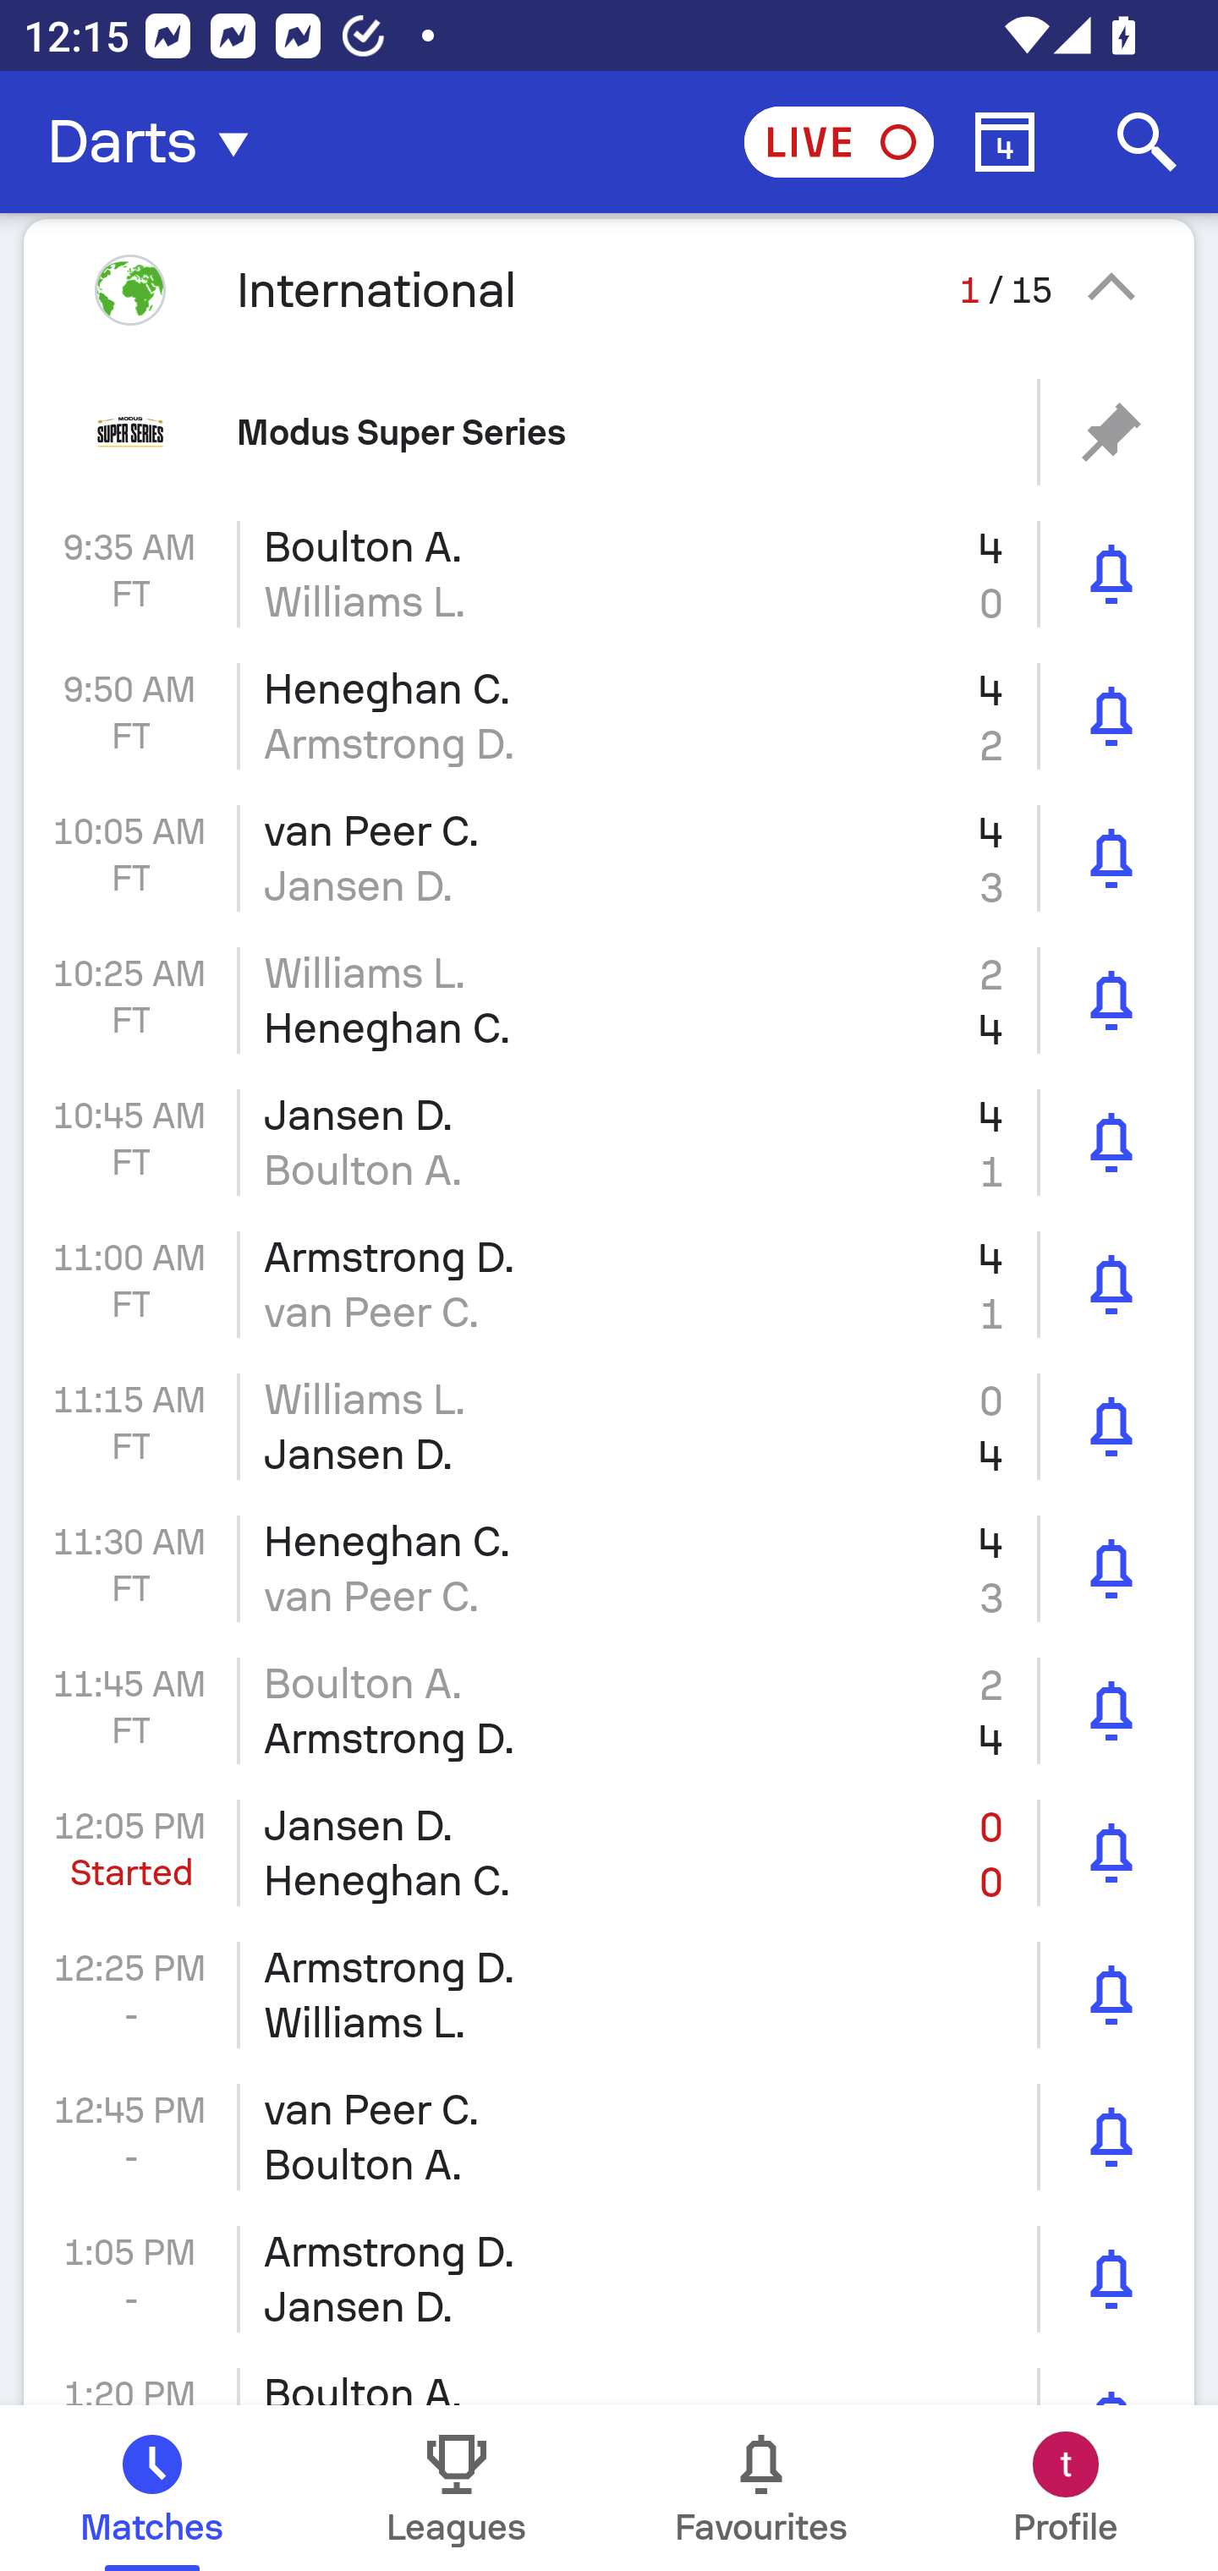  Describe the element at coordinates (157, 142) in the screenshot. I see `Darts` at that location.